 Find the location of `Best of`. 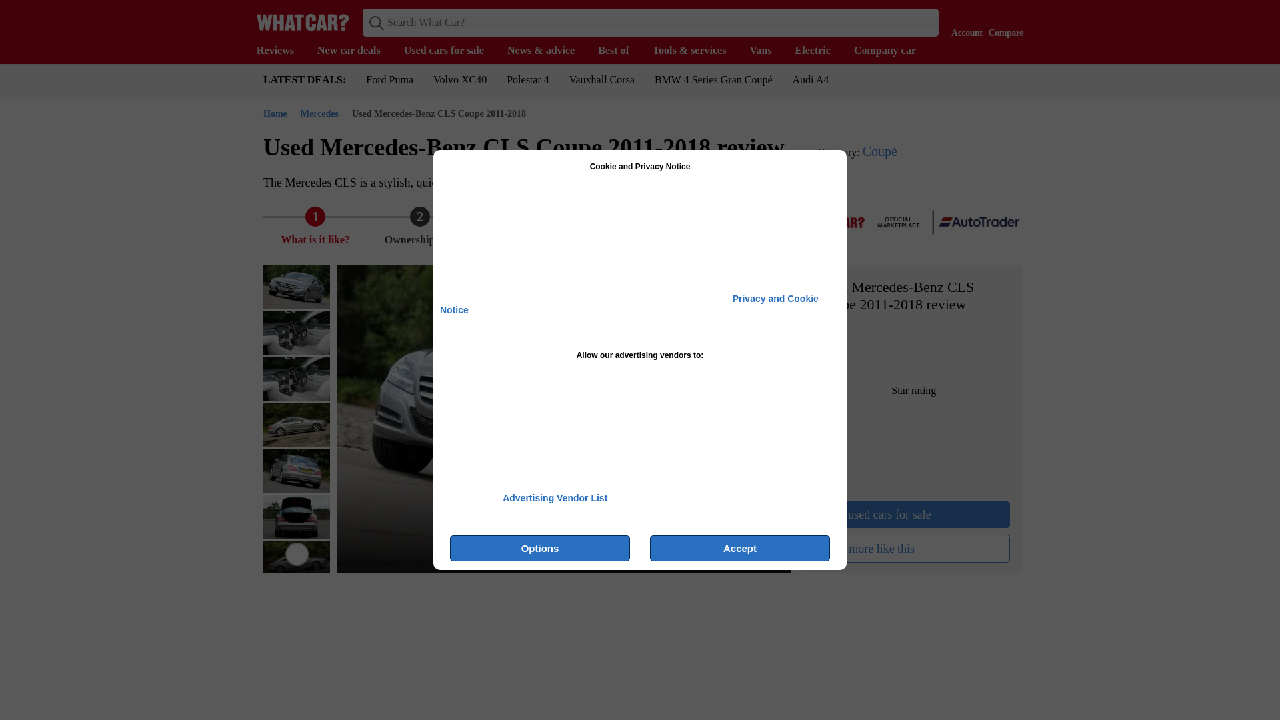

Best of is located at coordinates (620, 51).